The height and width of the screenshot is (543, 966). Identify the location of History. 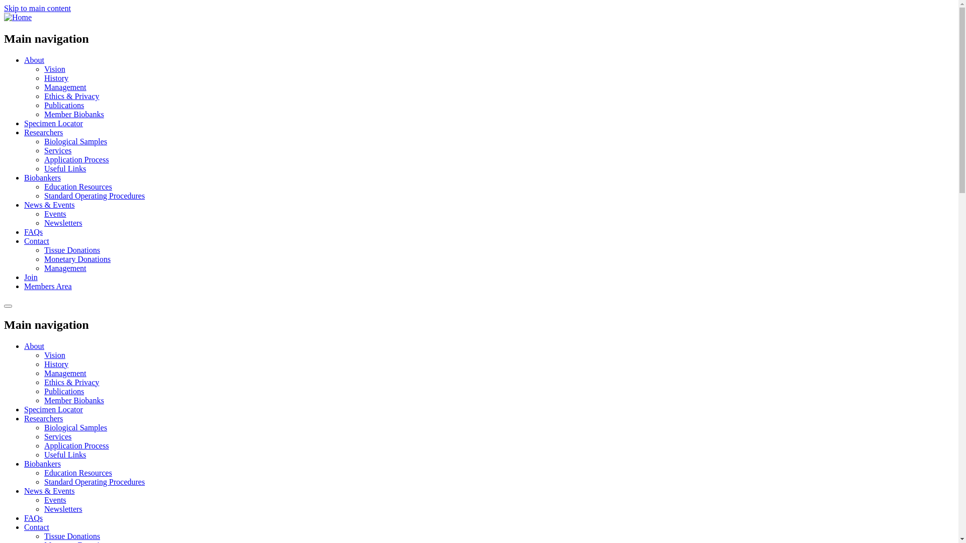
(56, 78).